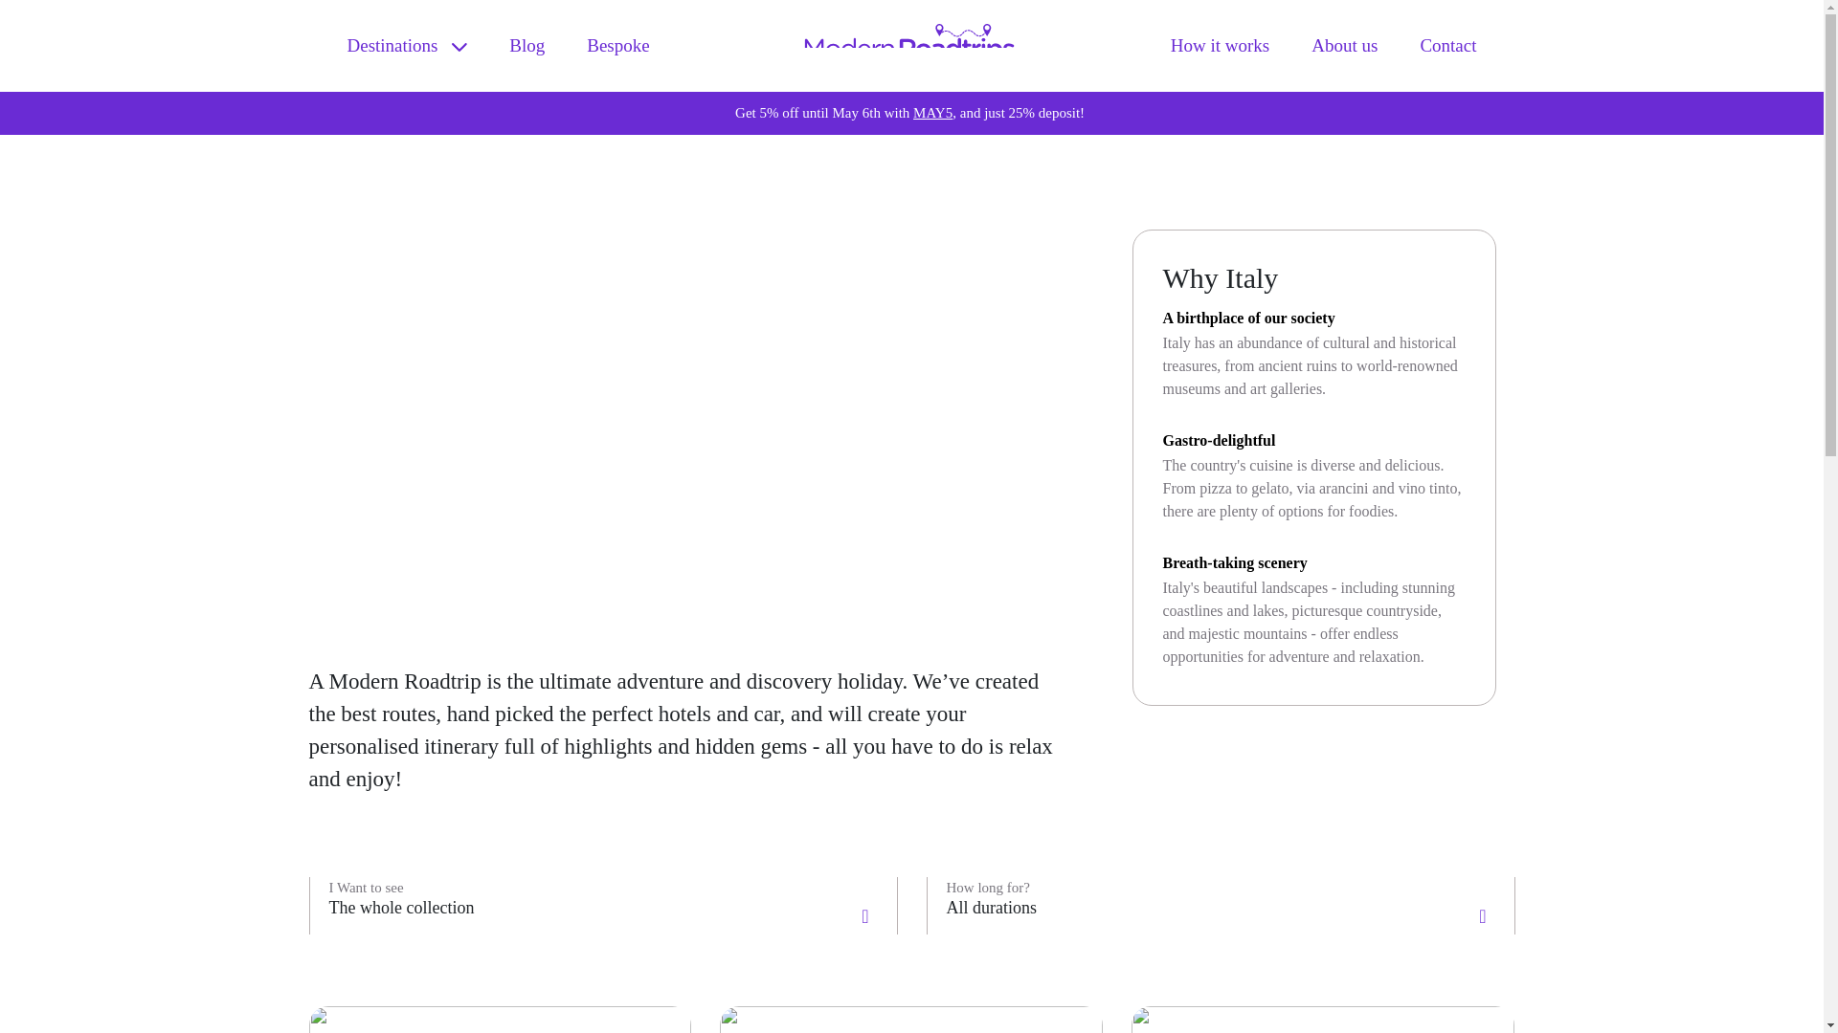 The image size is (1838, 1033). What do you see at coordinates (616, 46) in the screenshot?
I see `Bespoke` at bounding box center [616, 46].